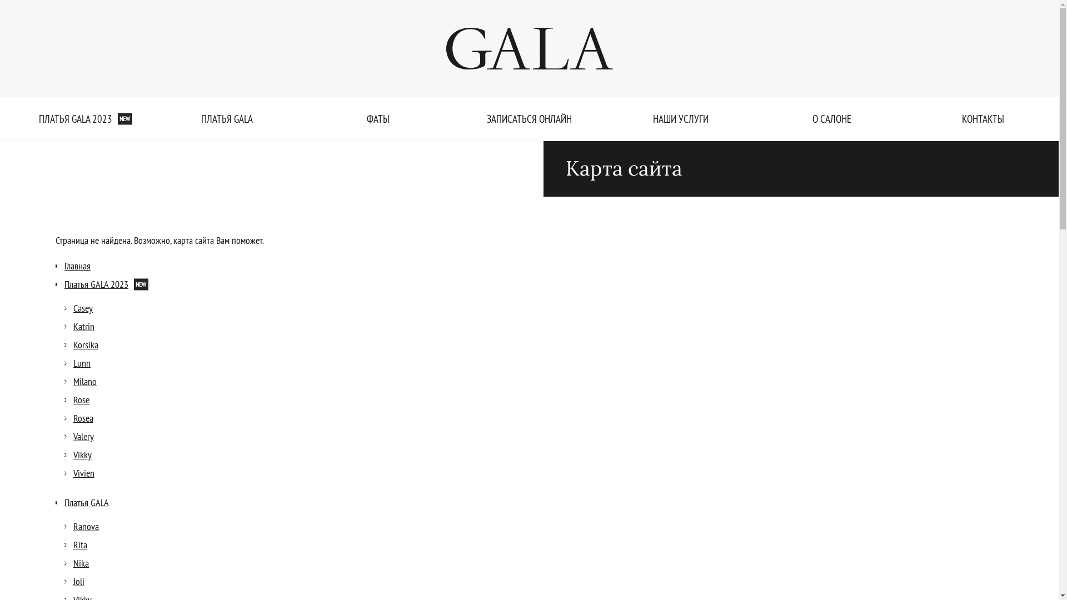 The image size is (1067, 600). Describe the element at coordinates (85, 381) in the screenshot. I see `Milano` at that location.